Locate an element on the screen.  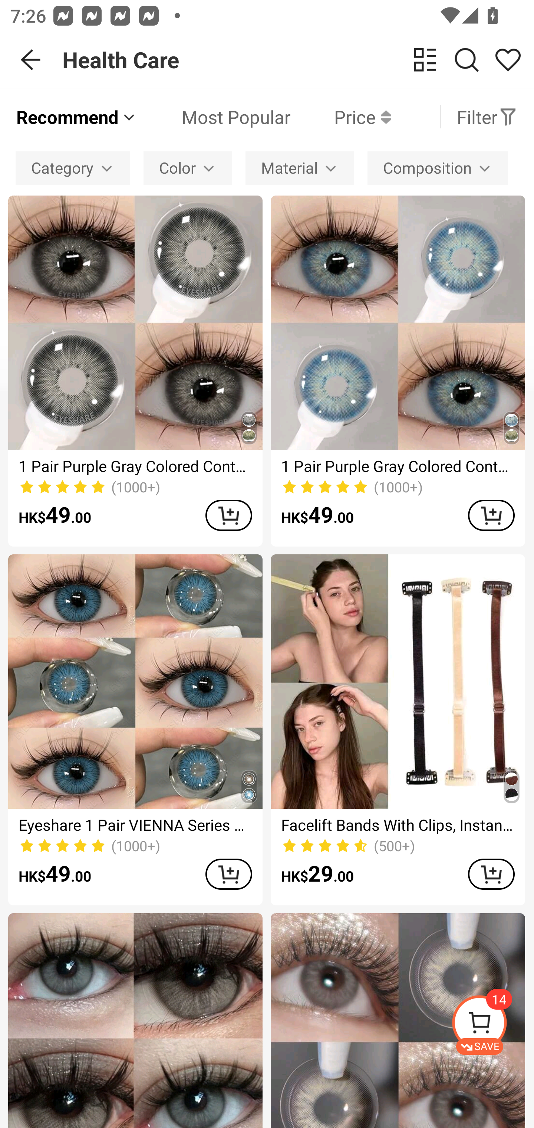
Health Care change view Search Share is located at coordinates (298, 60).